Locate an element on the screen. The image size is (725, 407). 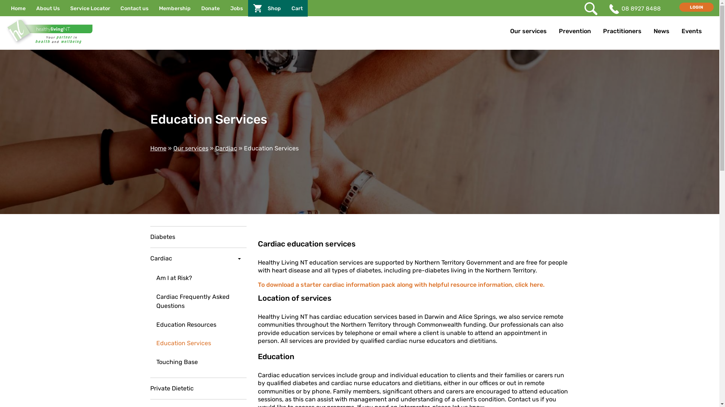
Our services is located at coordinates (190, 148).